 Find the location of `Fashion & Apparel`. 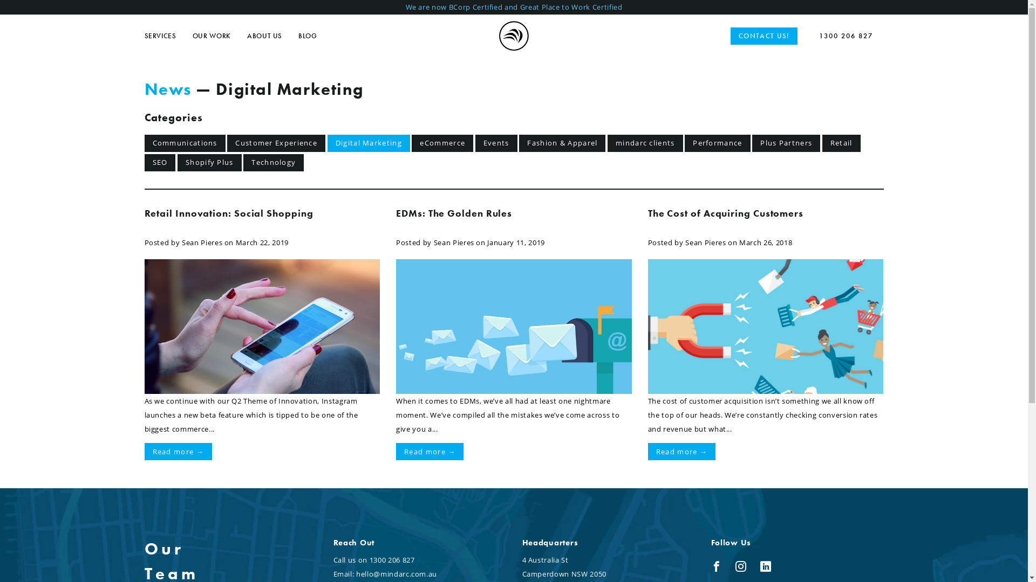

Fashion & Apparel is located at coordinates (562, 143).